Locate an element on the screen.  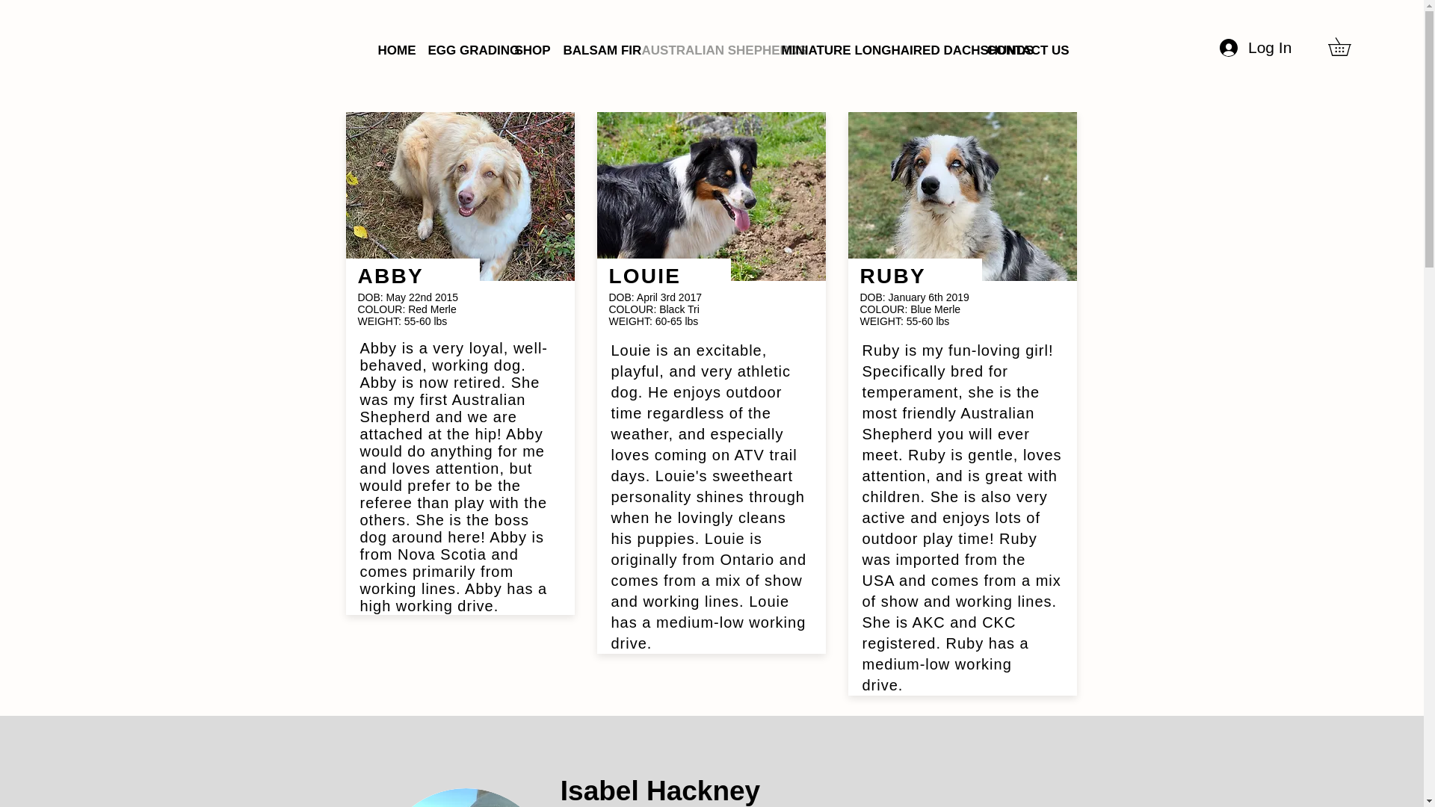
BALSAM FIR is located at coordinates (590, 50).